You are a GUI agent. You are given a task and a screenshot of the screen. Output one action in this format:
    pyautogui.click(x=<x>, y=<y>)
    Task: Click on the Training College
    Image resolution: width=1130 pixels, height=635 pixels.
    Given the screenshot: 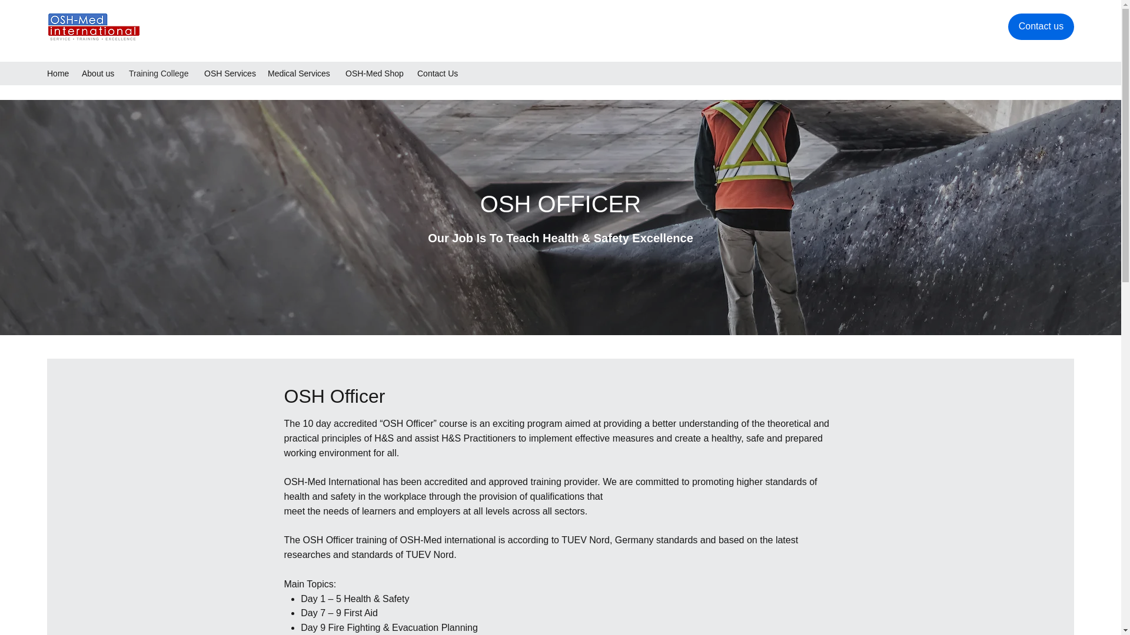 What is the action you would take?
    pyautogui.click(x=161, y=73)
    